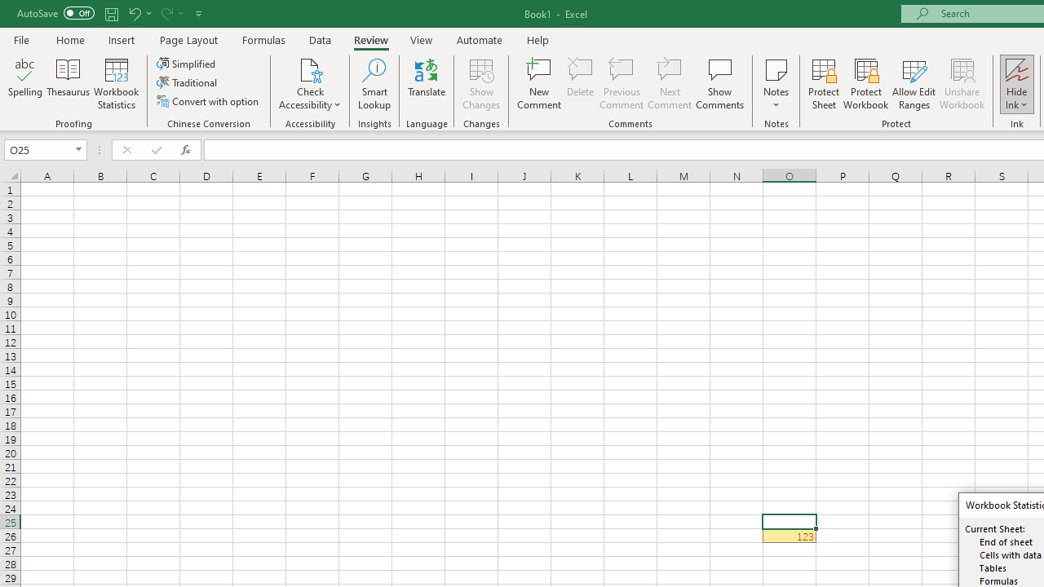  What do you see at coordinates (70, 39) in the screenshot?
I see `Home` at bounding box center [70, 39].